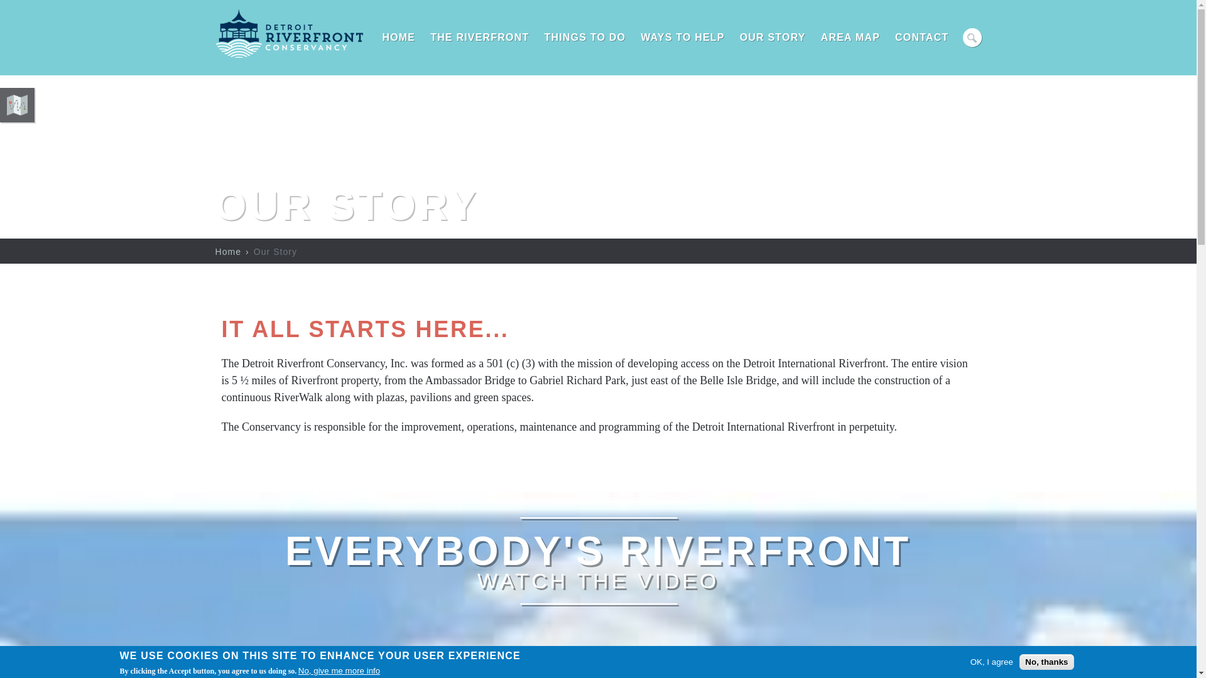 The image size is (1206, 678). What do you see at coordinates (972, 38) in the screenshot?
I see `.` at bounding box center [972, 38].